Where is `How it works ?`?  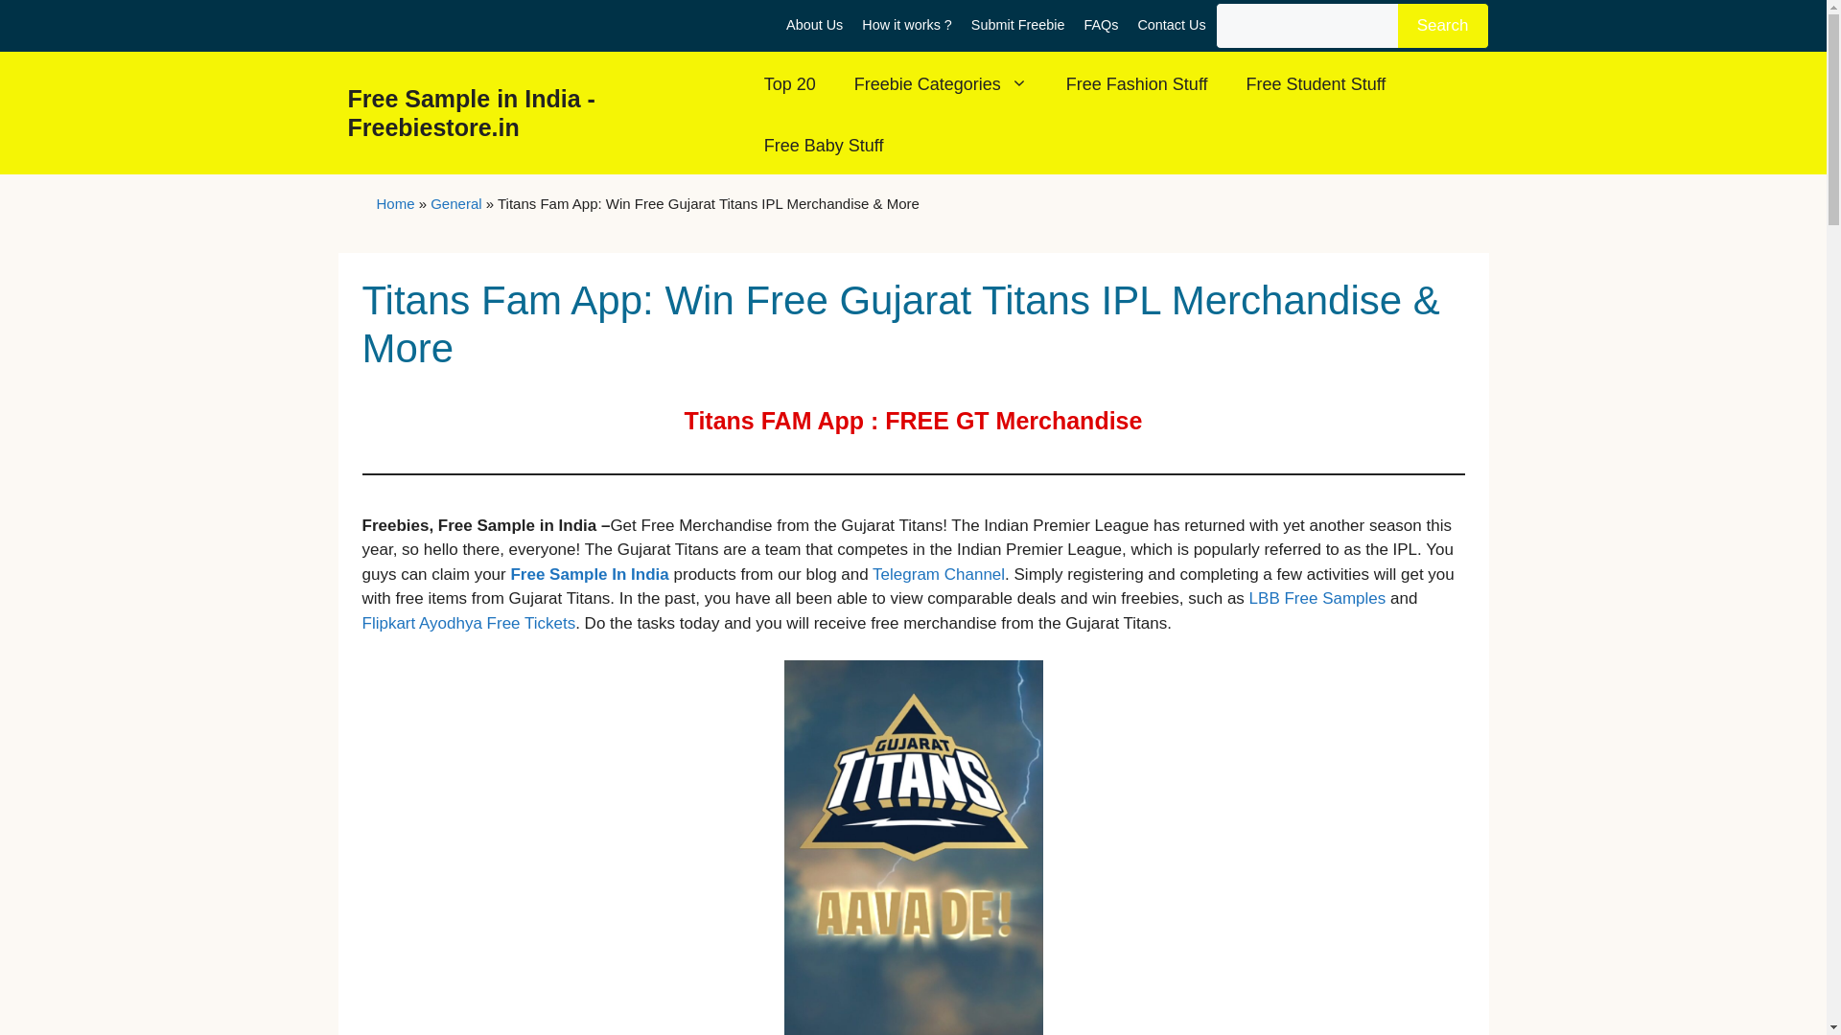
How it works ? is located at coordinates (906, 25).